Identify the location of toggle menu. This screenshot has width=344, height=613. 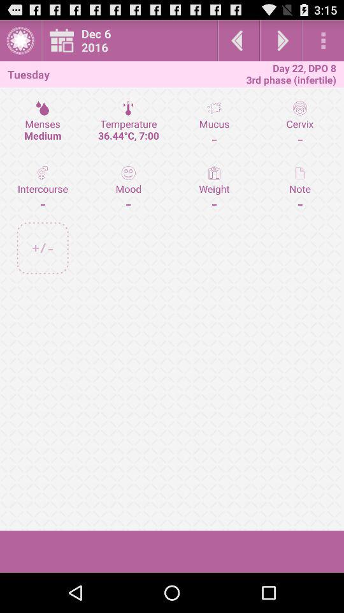
(20, 41).